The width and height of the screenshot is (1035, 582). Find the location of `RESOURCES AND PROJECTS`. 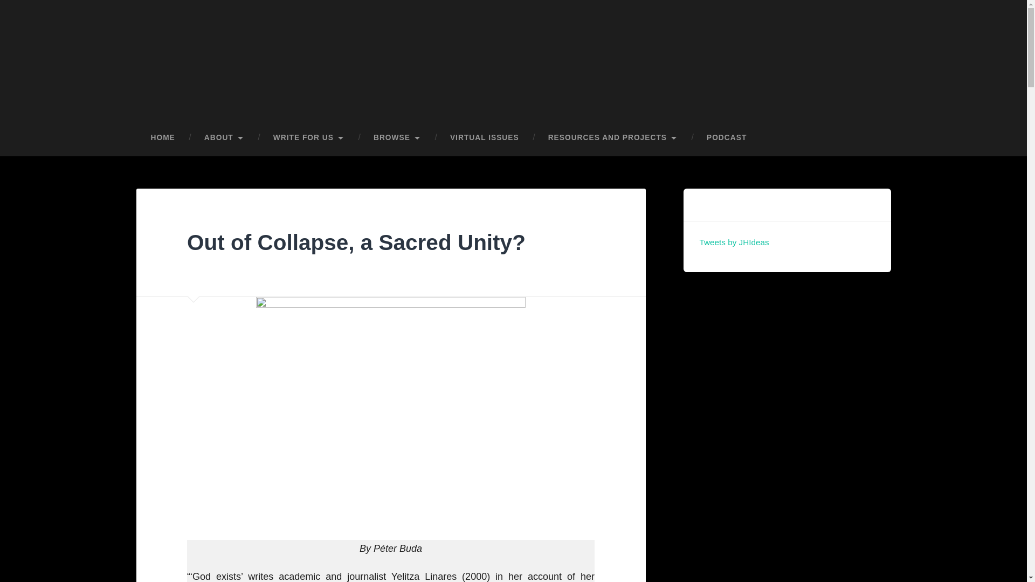

RESOURCES AND PROJECTS is located at coordinates (613, 138).